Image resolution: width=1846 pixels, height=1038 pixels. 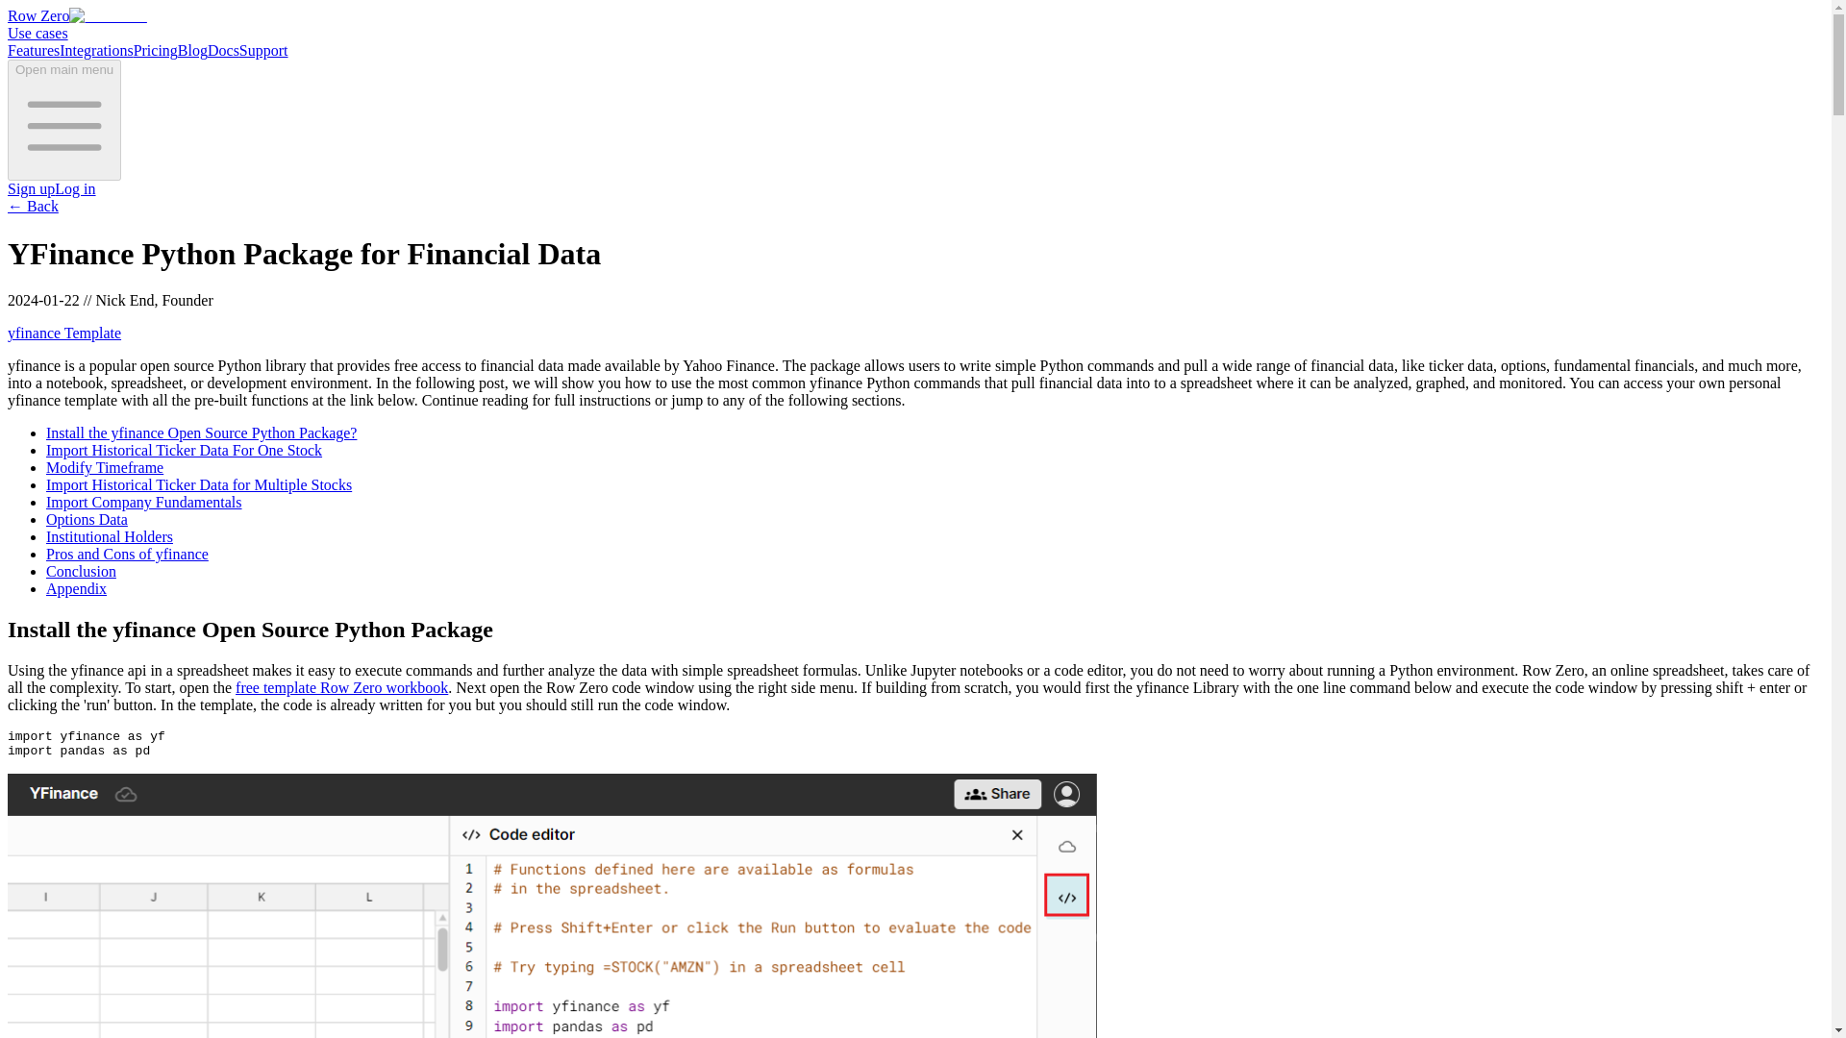 What do you see at coordinates (342, 687) in the screenshot?
I see `free template Row Zero workbook` at bounding box center [342, 687].